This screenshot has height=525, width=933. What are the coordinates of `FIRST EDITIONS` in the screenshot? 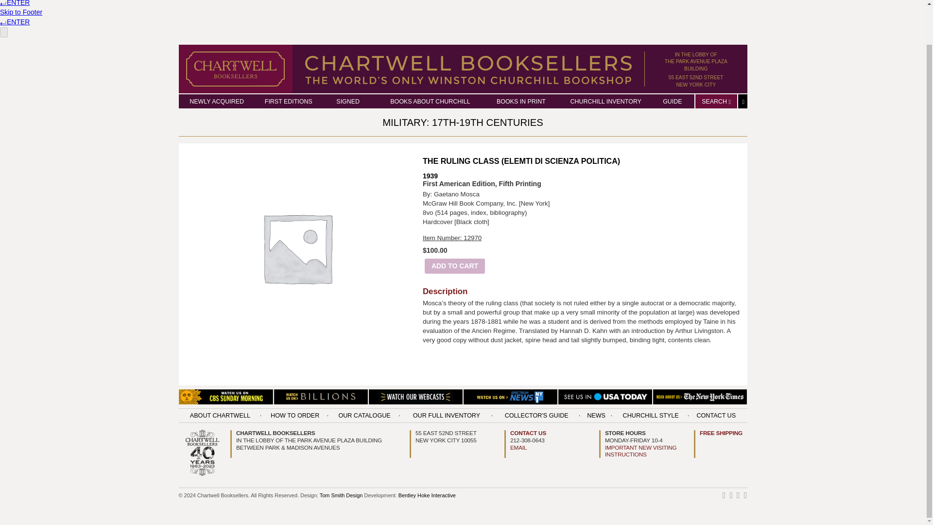 It's located at (289, 101).